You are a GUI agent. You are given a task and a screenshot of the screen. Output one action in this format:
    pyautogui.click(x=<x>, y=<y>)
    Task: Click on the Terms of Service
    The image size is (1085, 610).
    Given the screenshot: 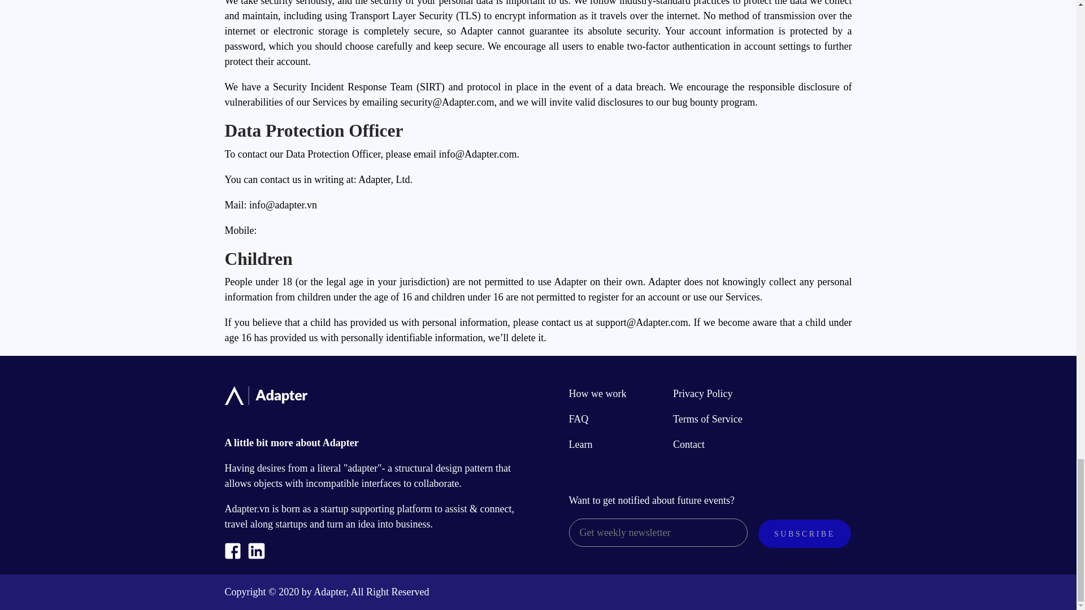 What is the action you would take?
    pyautogui.click(x=708, y=419)
    